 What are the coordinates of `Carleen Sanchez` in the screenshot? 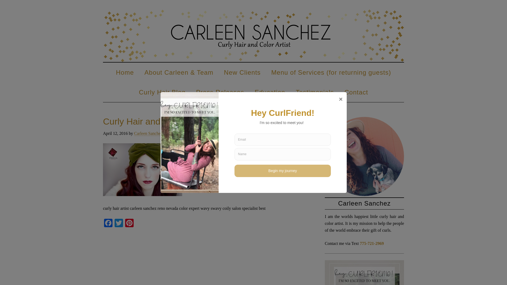 It's located at (148, 134).